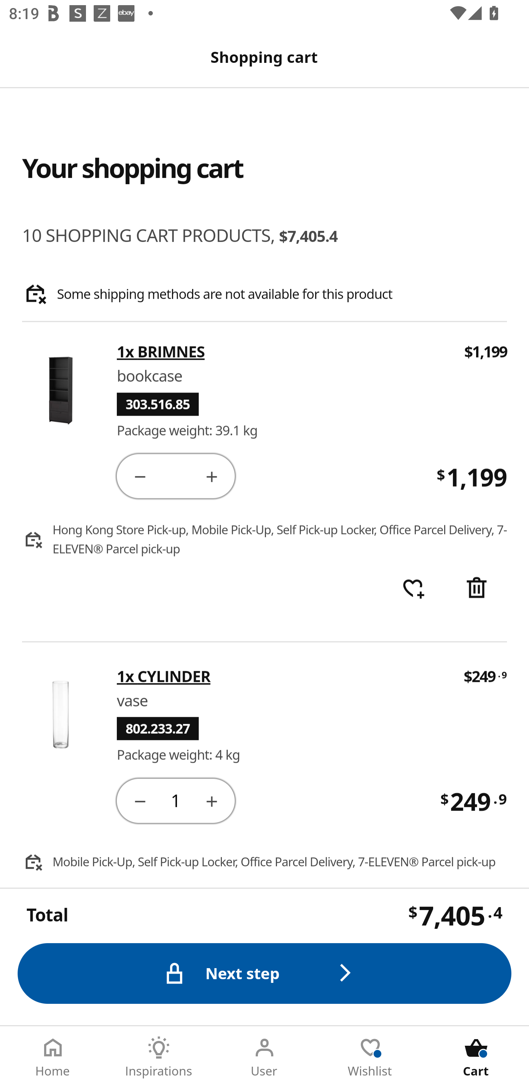 This screenshot has height=1088, width=529. I want to click on  , so click(413, 589).